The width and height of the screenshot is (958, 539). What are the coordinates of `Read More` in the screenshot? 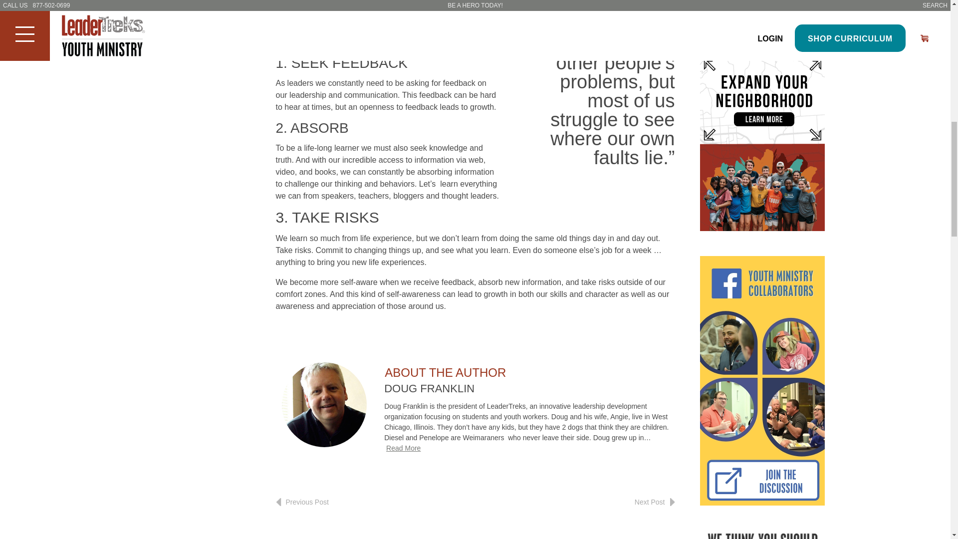 It's located at (403, 448).